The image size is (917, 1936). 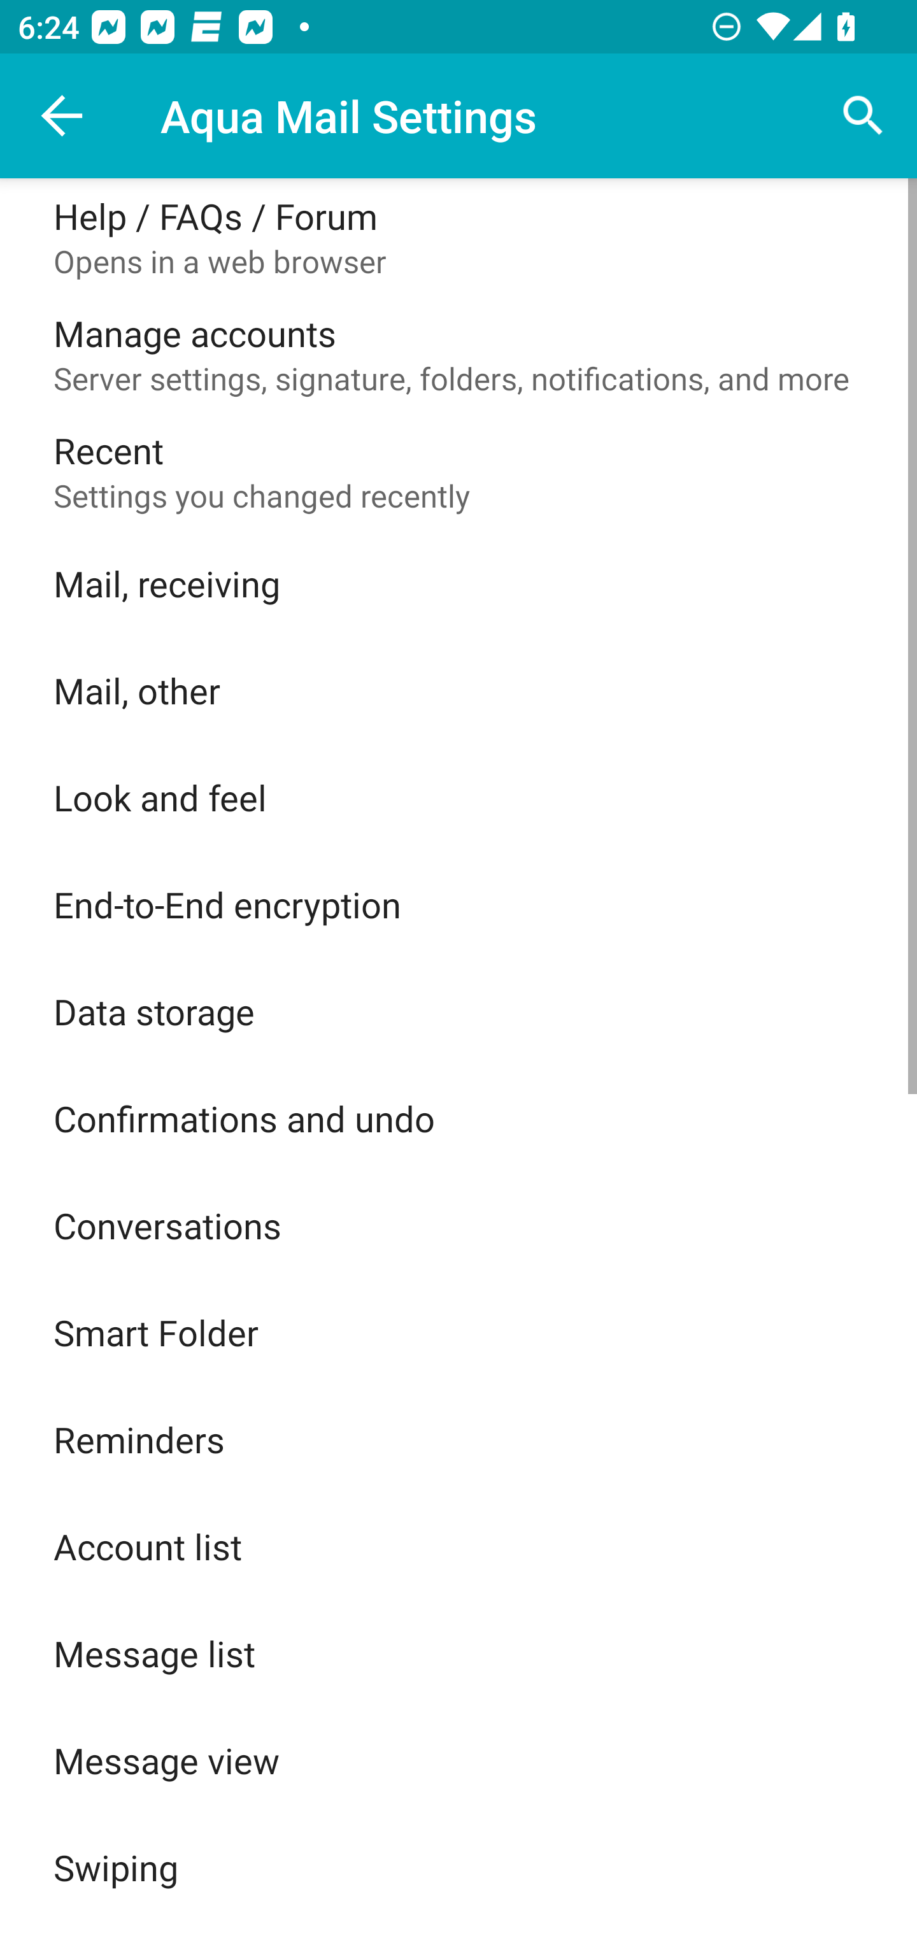 What do you see at coordinates (458, 1867) in the screenshot?
I see `Swiping` at bounding box center [458, 1867].